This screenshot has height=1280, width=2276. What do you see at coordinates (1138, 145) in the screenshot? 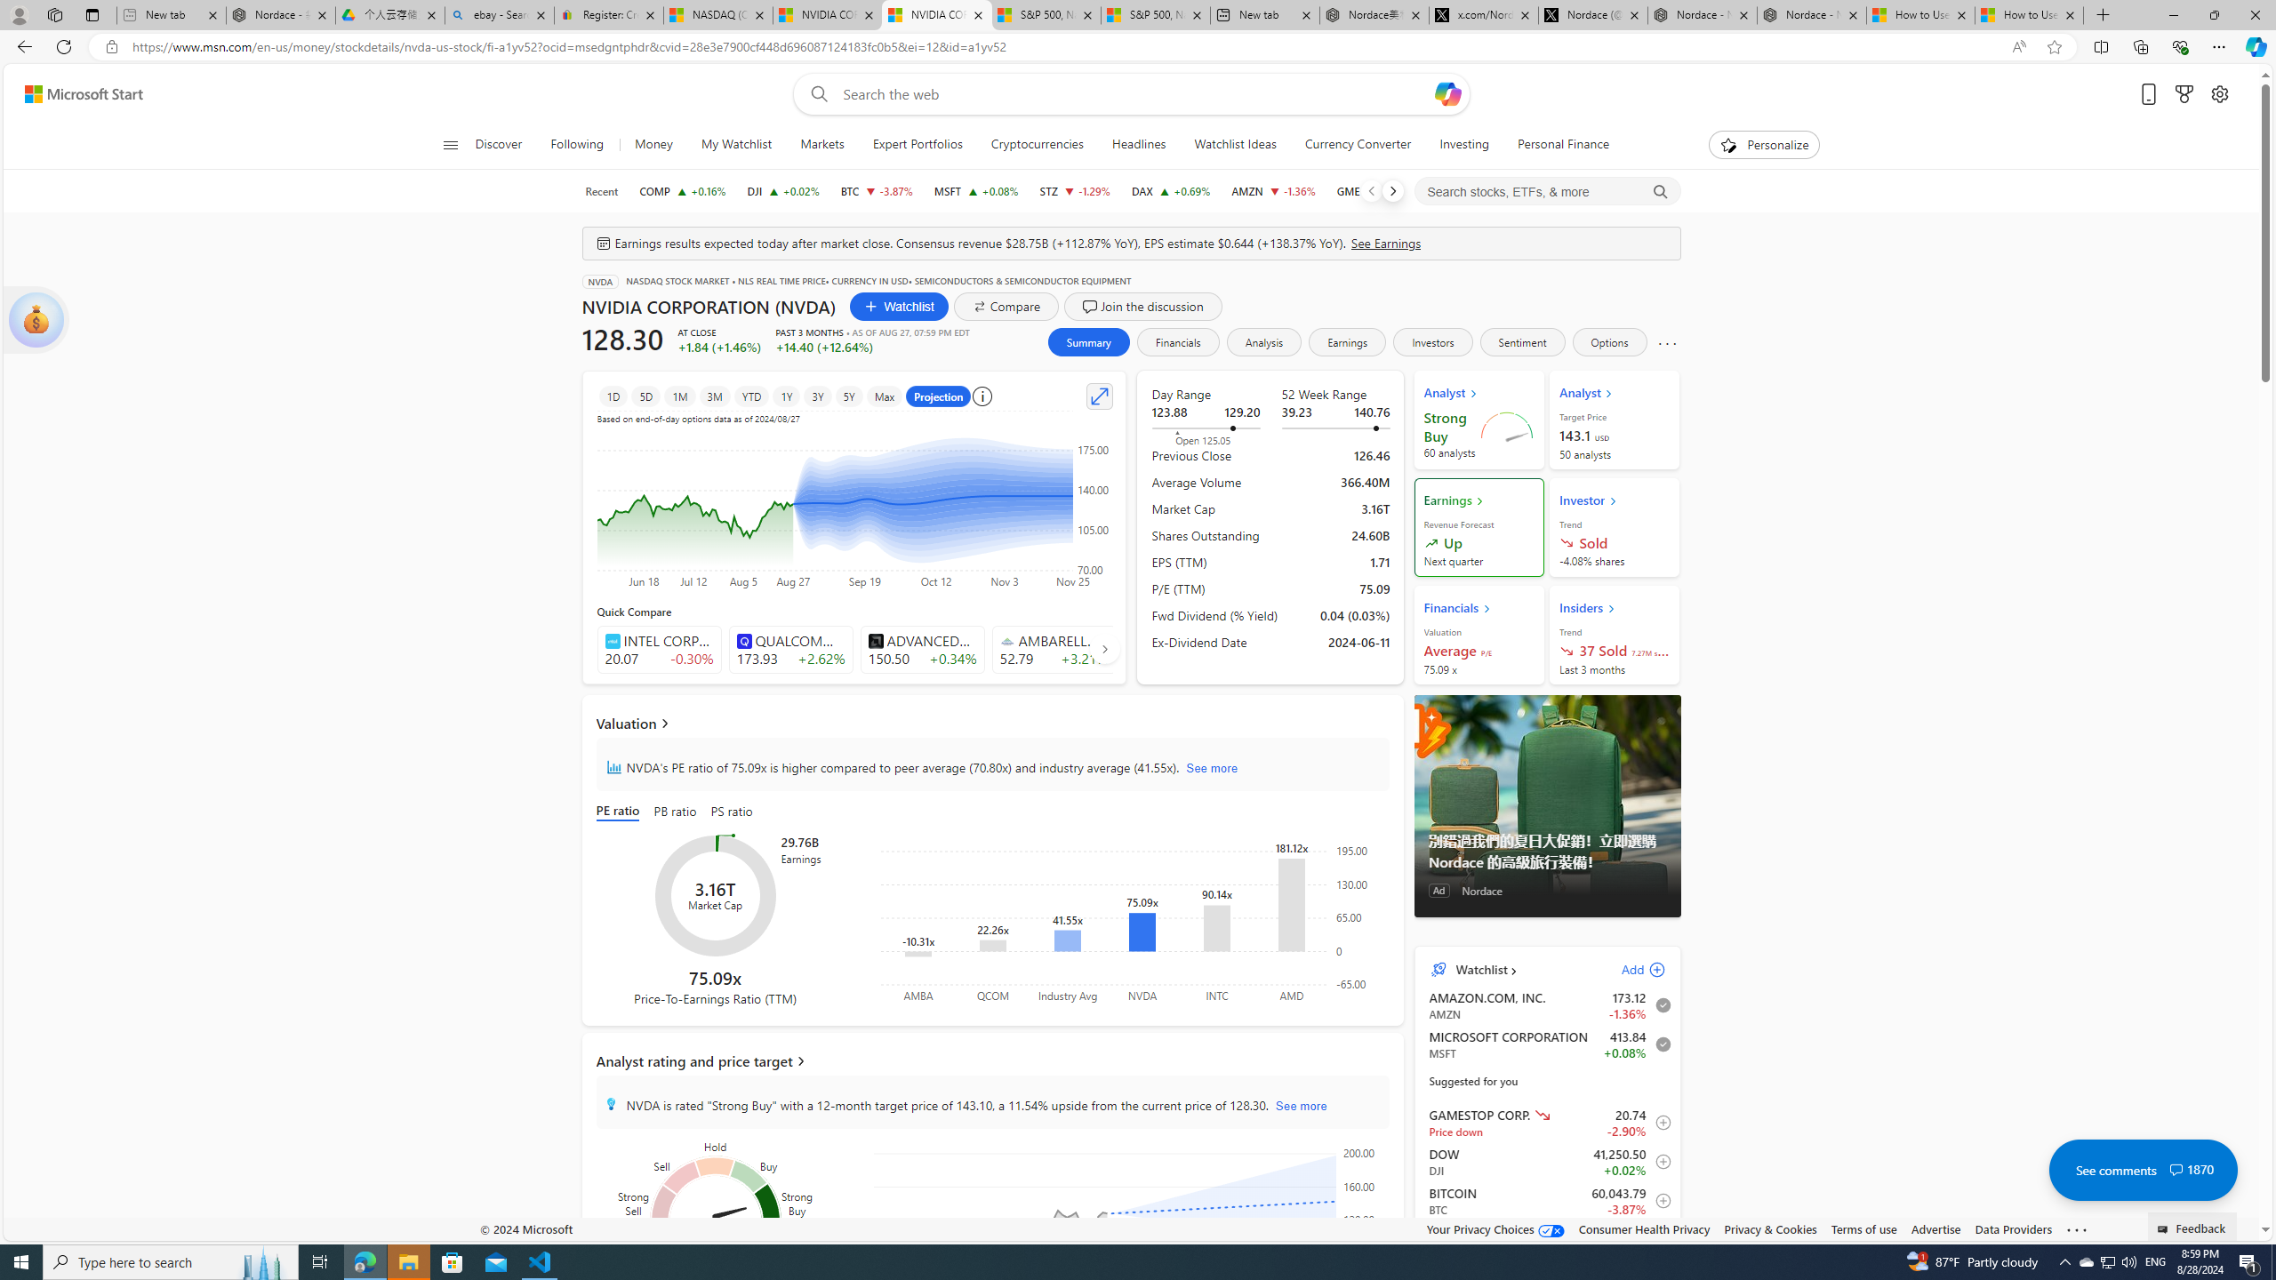
I see `Headlines` at bounding box center [1138, 145].